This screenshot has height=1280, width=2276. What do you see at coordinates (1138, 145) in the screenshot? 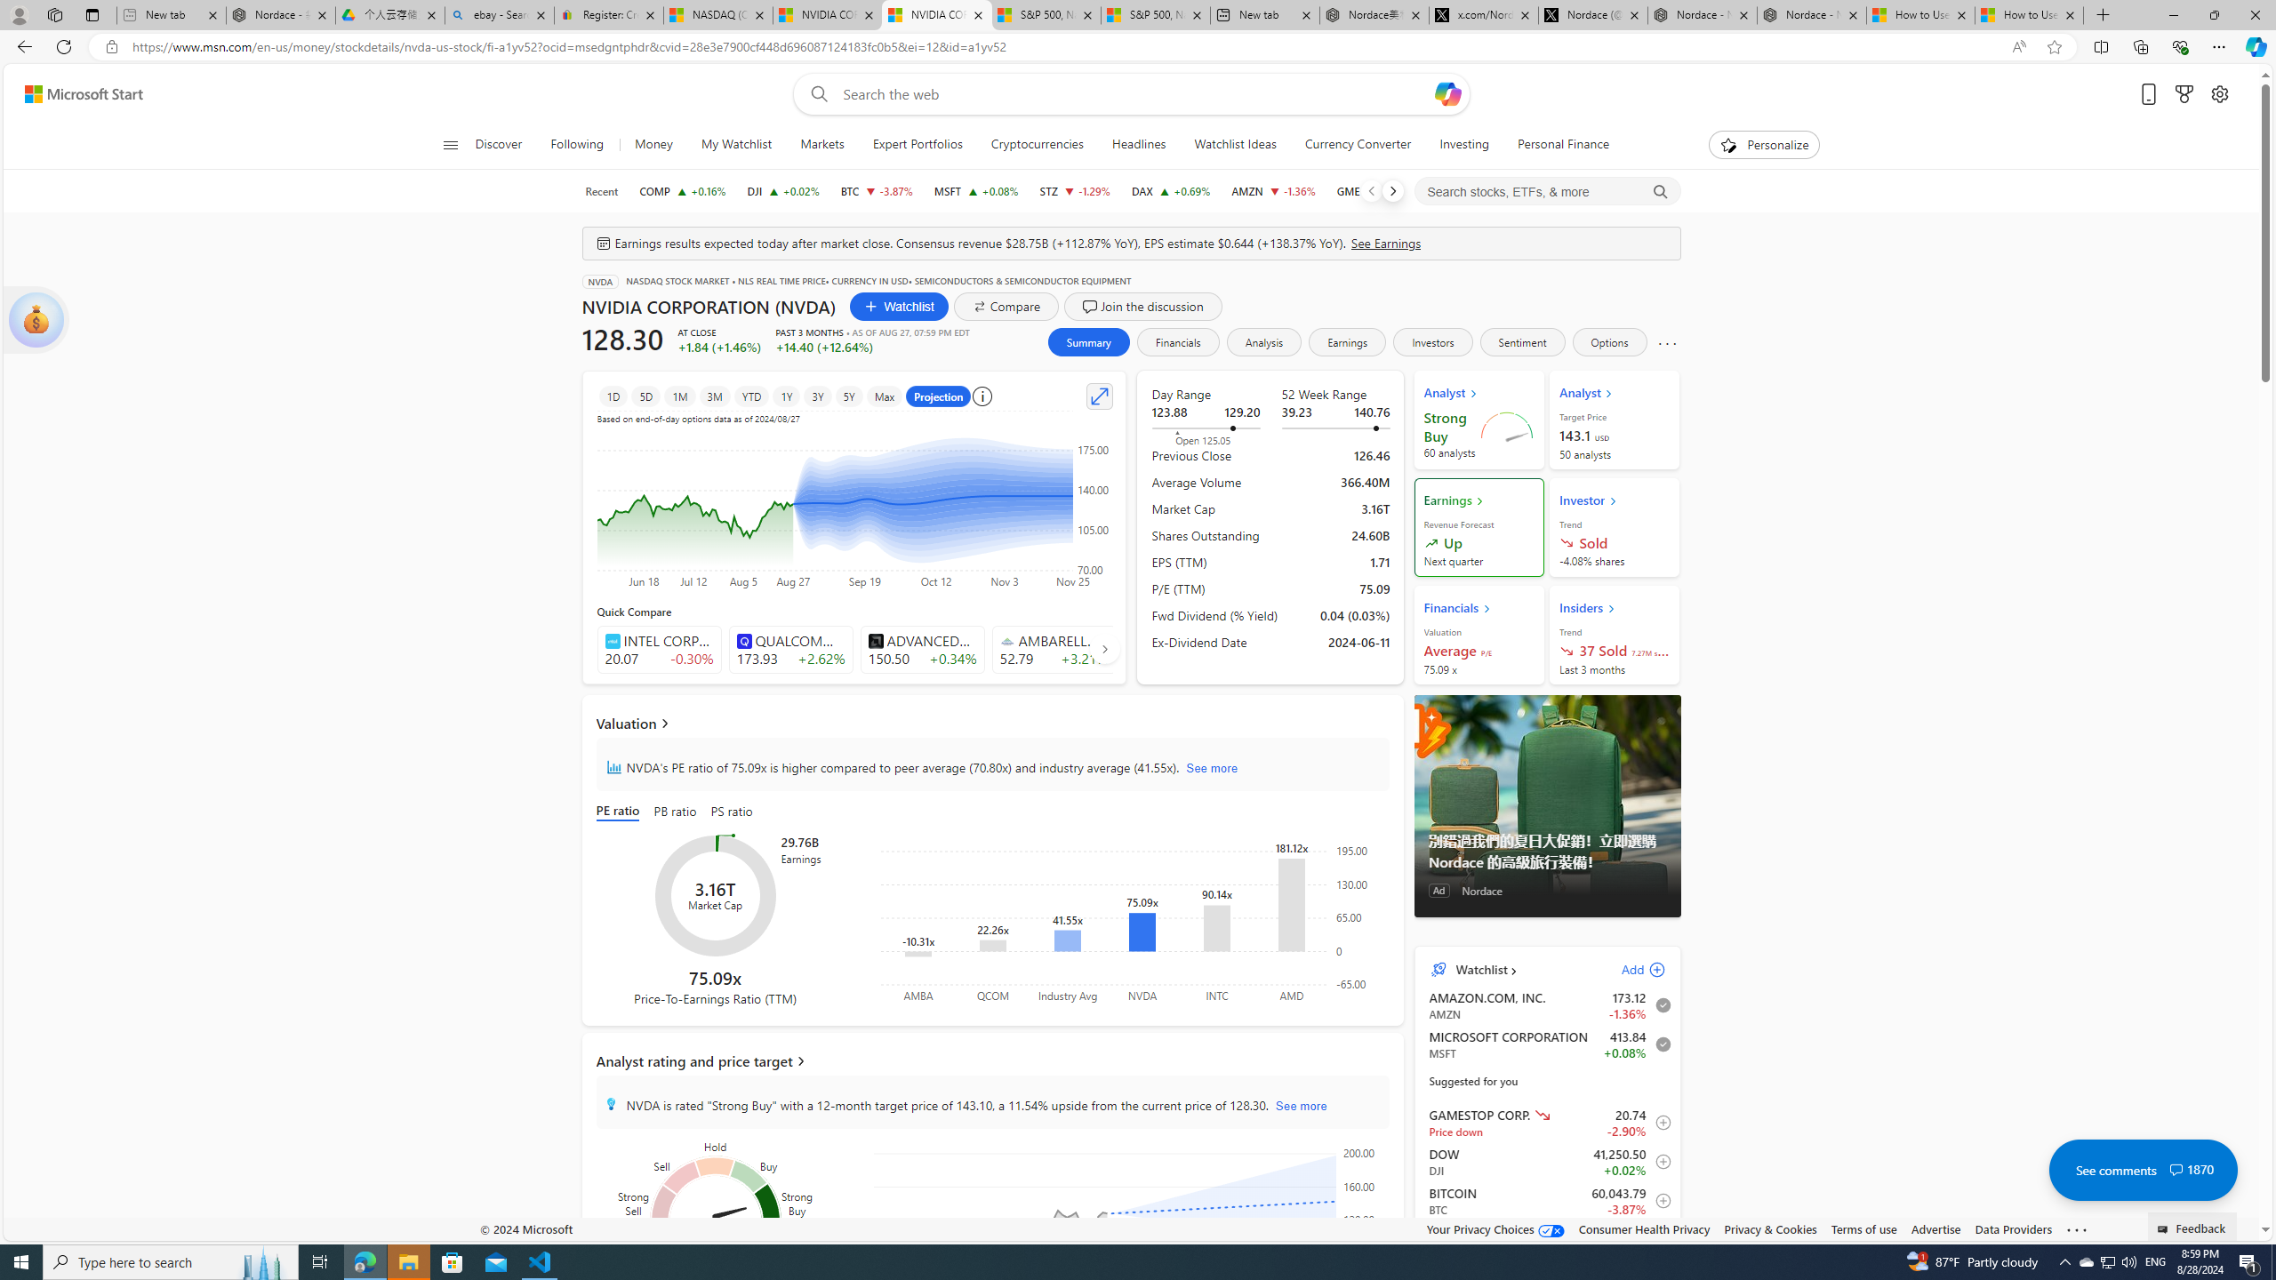
I see `Headlines` at bounding box center [1138, 145].